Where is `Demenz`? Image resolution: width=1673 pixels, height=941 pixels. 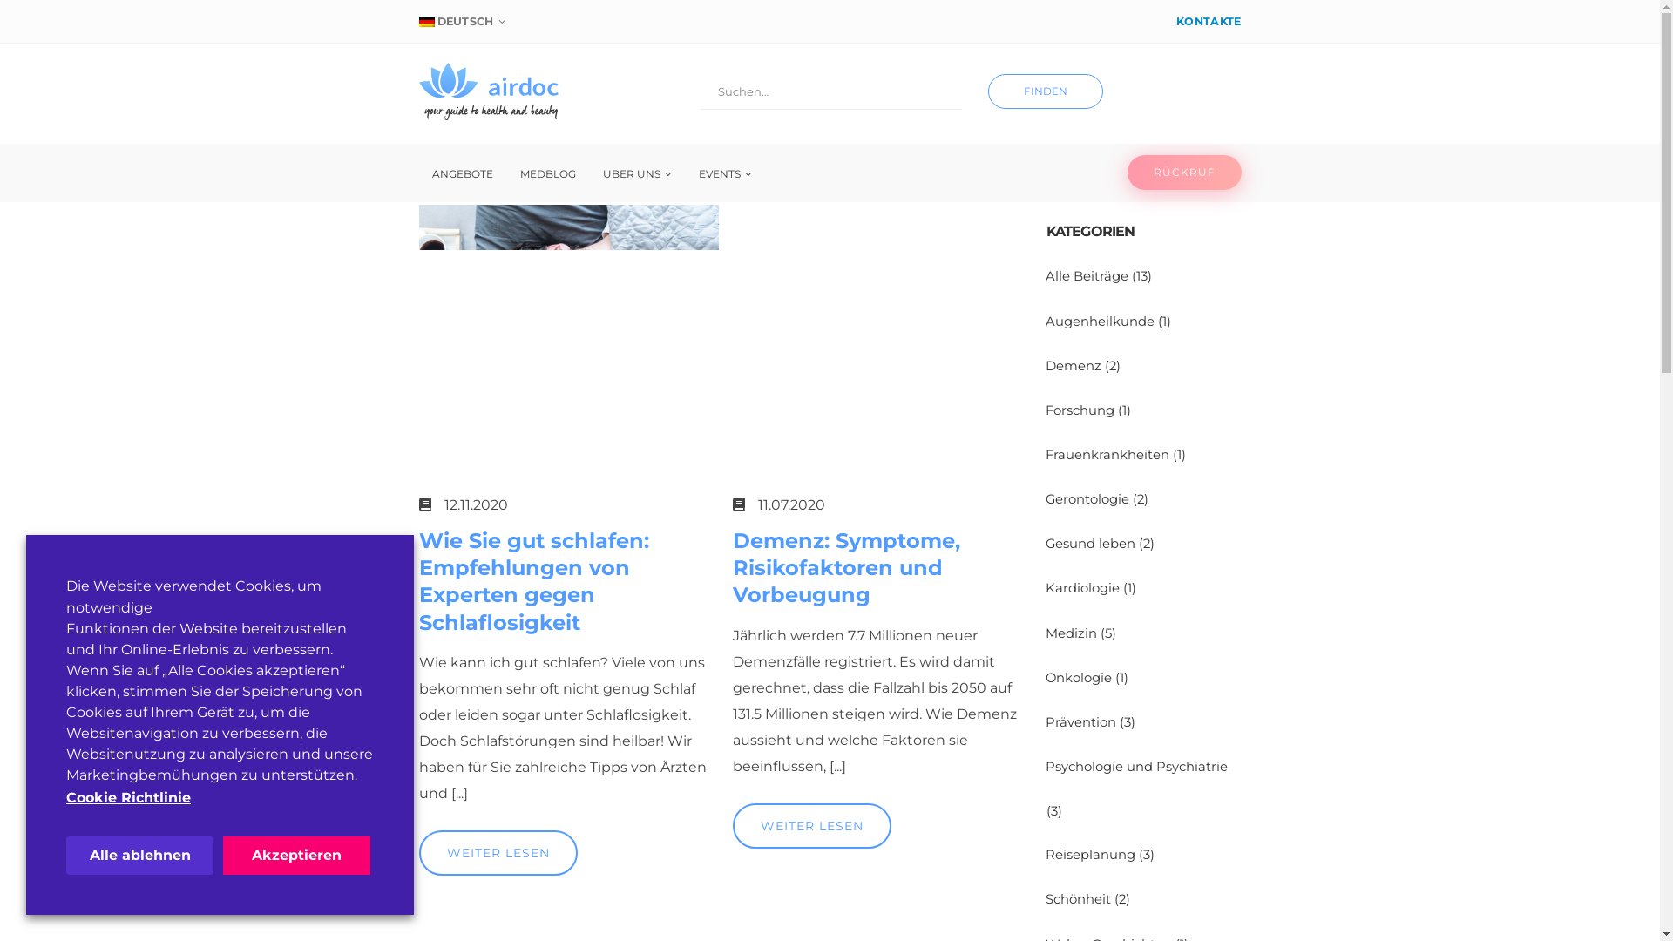 Demenz is located at coordinates (1074, 366).